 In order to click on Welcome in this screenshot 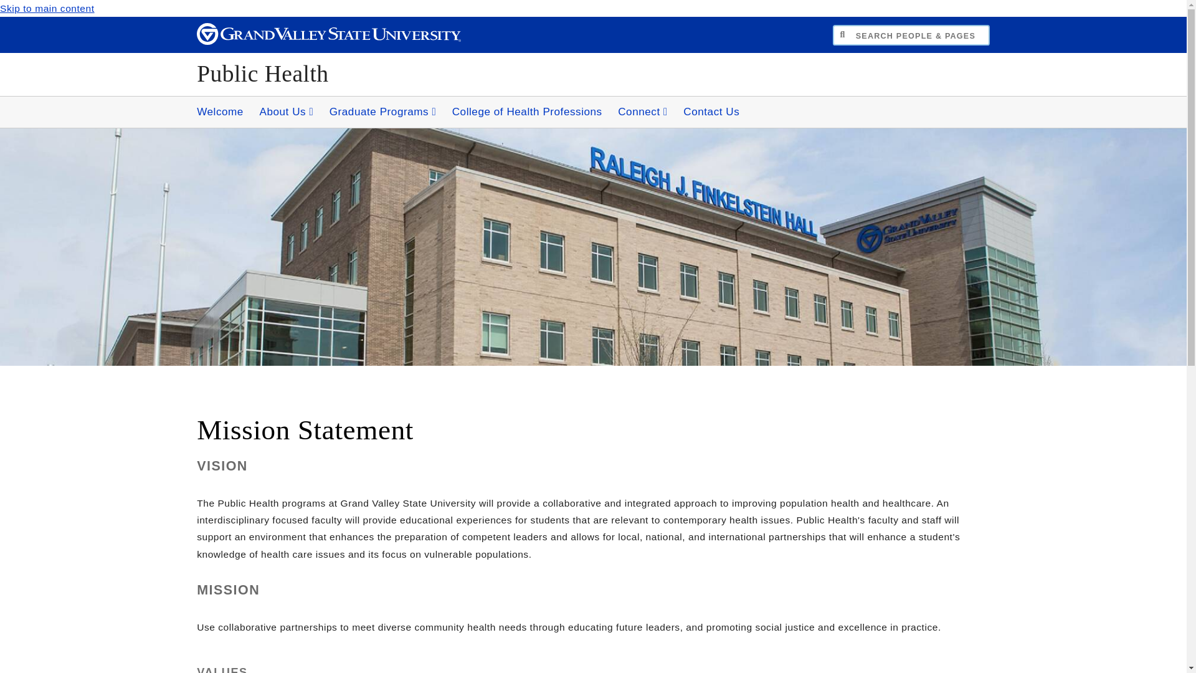, I will do `click(220, 112)`.